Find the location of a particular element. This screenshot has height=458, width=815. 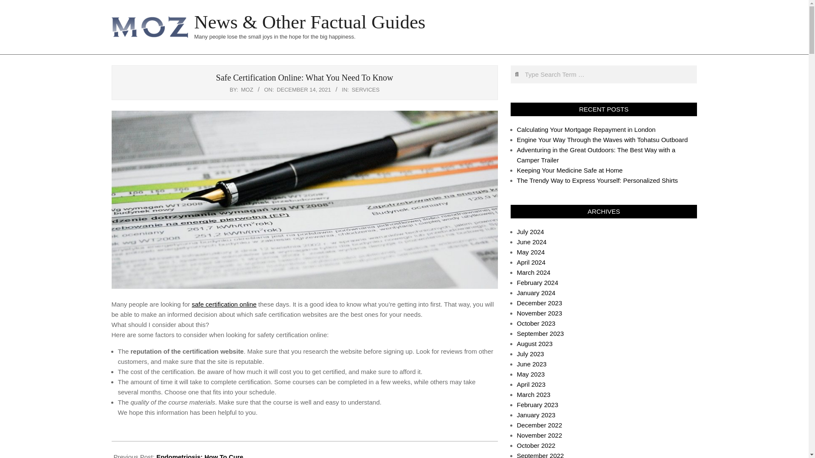

safe certification online is located at coordinates (224, 304).